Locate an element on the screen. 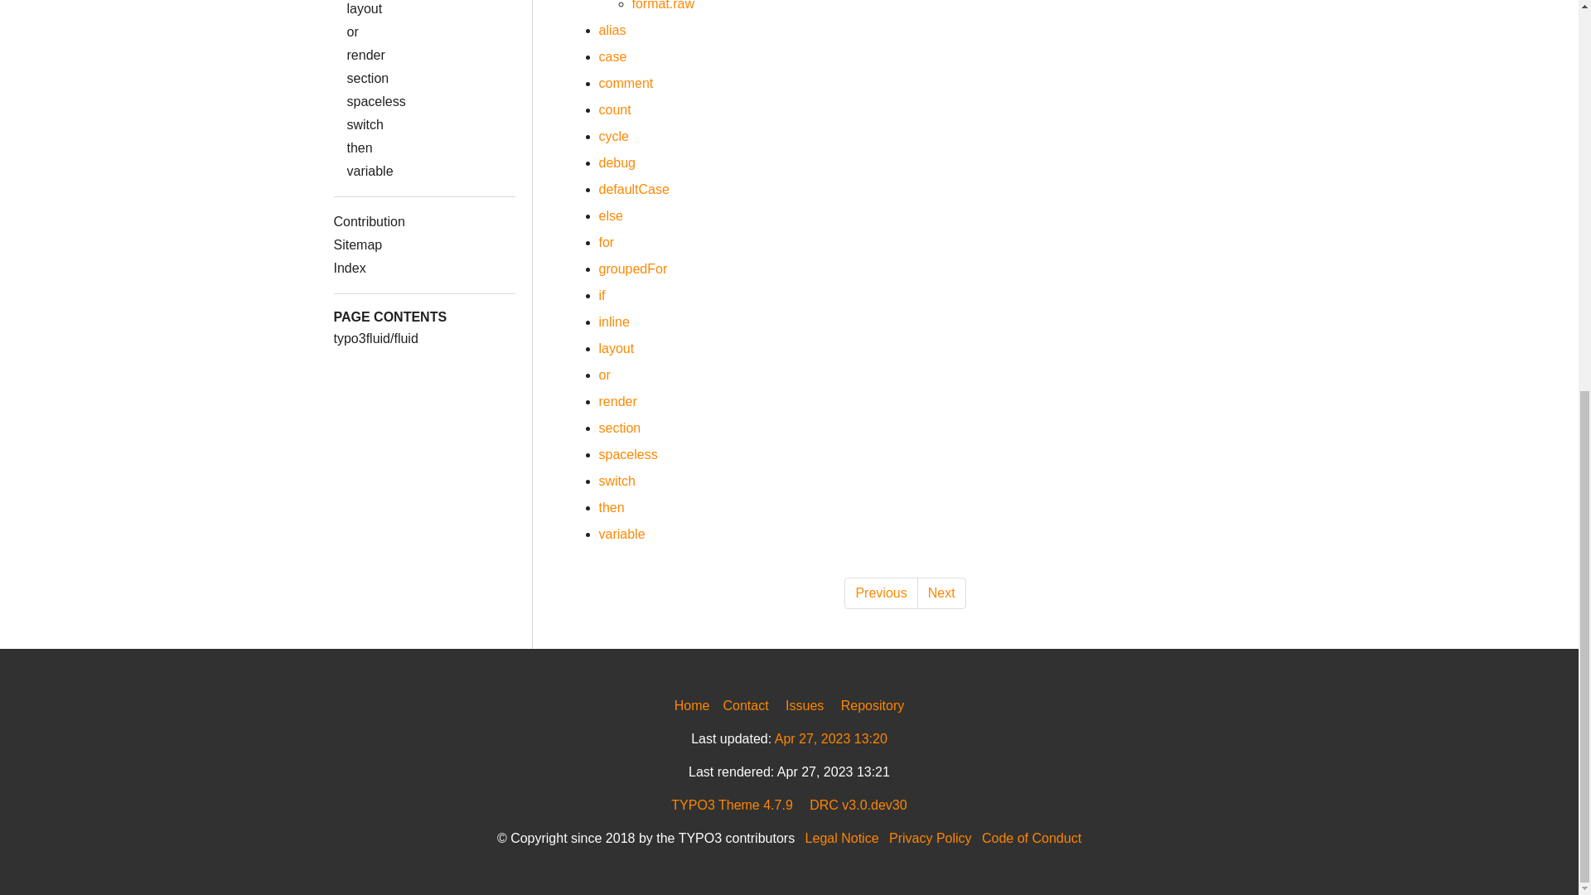 This screenshot has width=1591, height=895. Home is located at coordinates (692, 705).